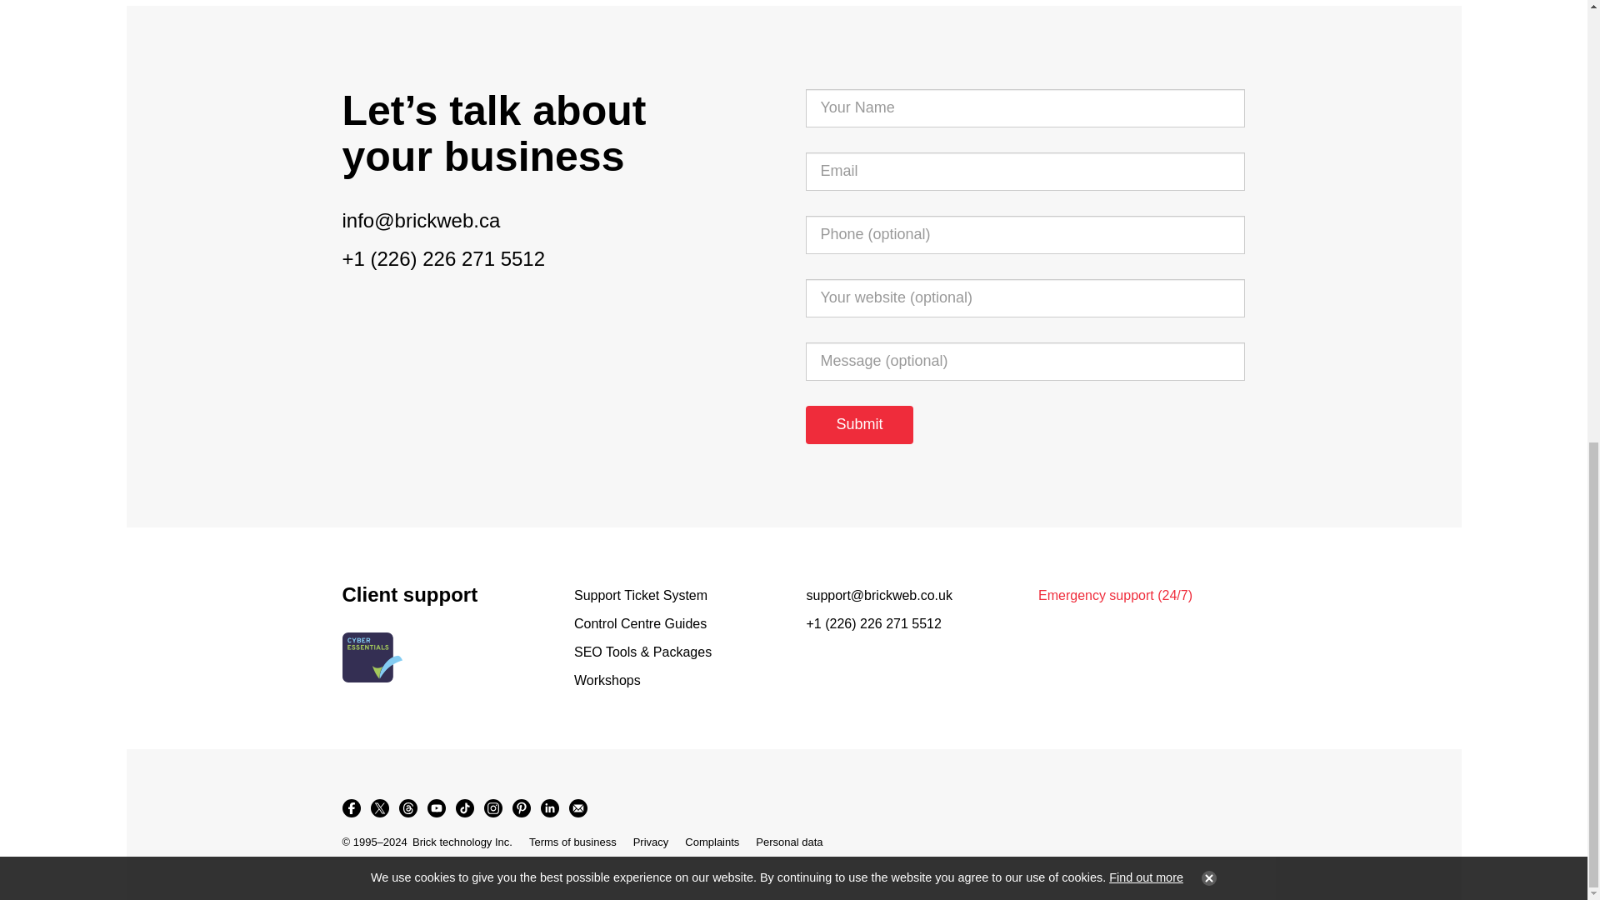 This screenshot has width=1600, height=900. I want to click on Submit, so click(858, 425).